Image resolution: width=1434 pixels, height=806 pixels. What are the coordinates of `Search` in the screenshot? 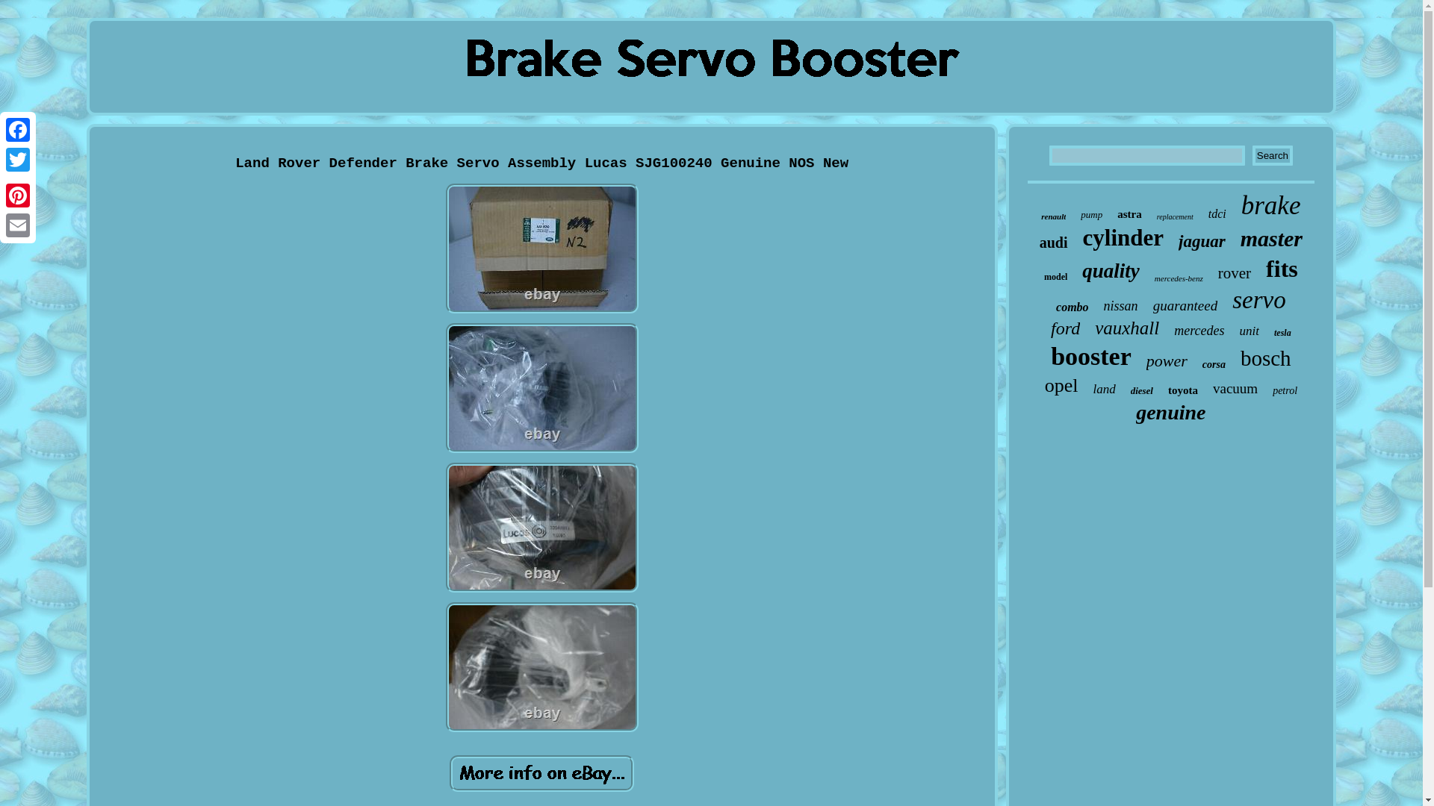 It's located at (1273, 155).